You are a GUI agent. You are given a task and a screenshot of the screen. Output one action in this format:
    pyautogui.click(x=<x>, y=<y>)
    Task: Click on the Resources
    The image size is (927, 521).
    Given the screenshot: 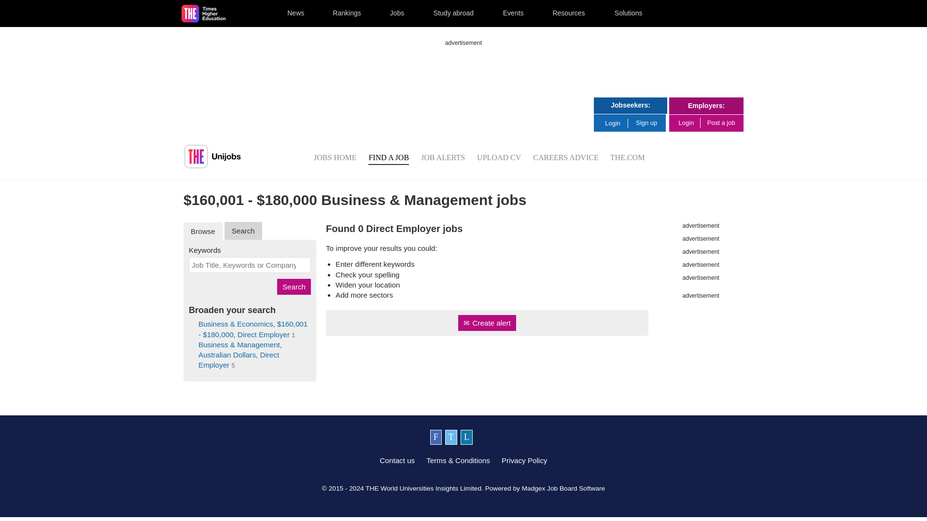 What is the action you would take?
    pyautogui.click(x=569, y=14)
    